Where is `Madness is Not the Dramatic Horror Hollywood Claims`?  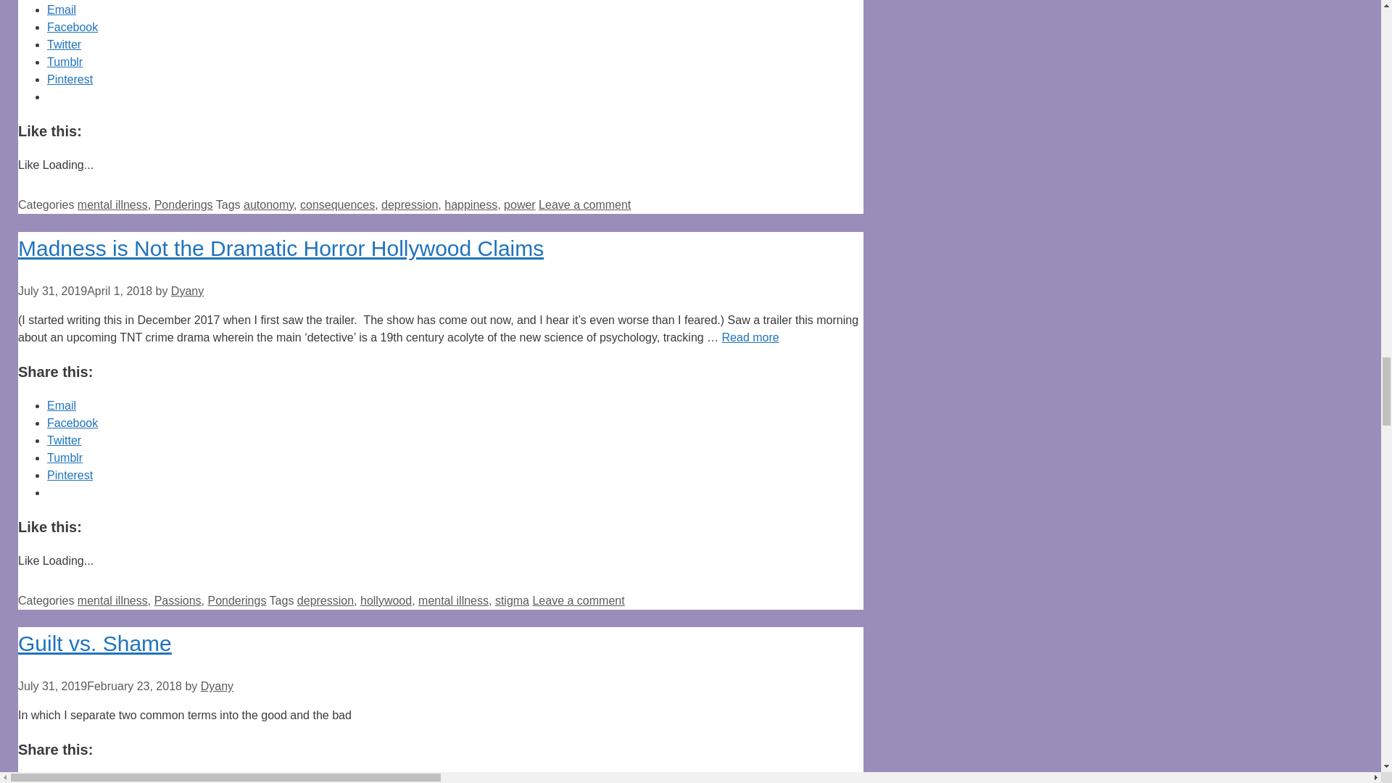
Madness is Not the Dramatic Horror Hollywood Claims is located at coordinates (281, 248).